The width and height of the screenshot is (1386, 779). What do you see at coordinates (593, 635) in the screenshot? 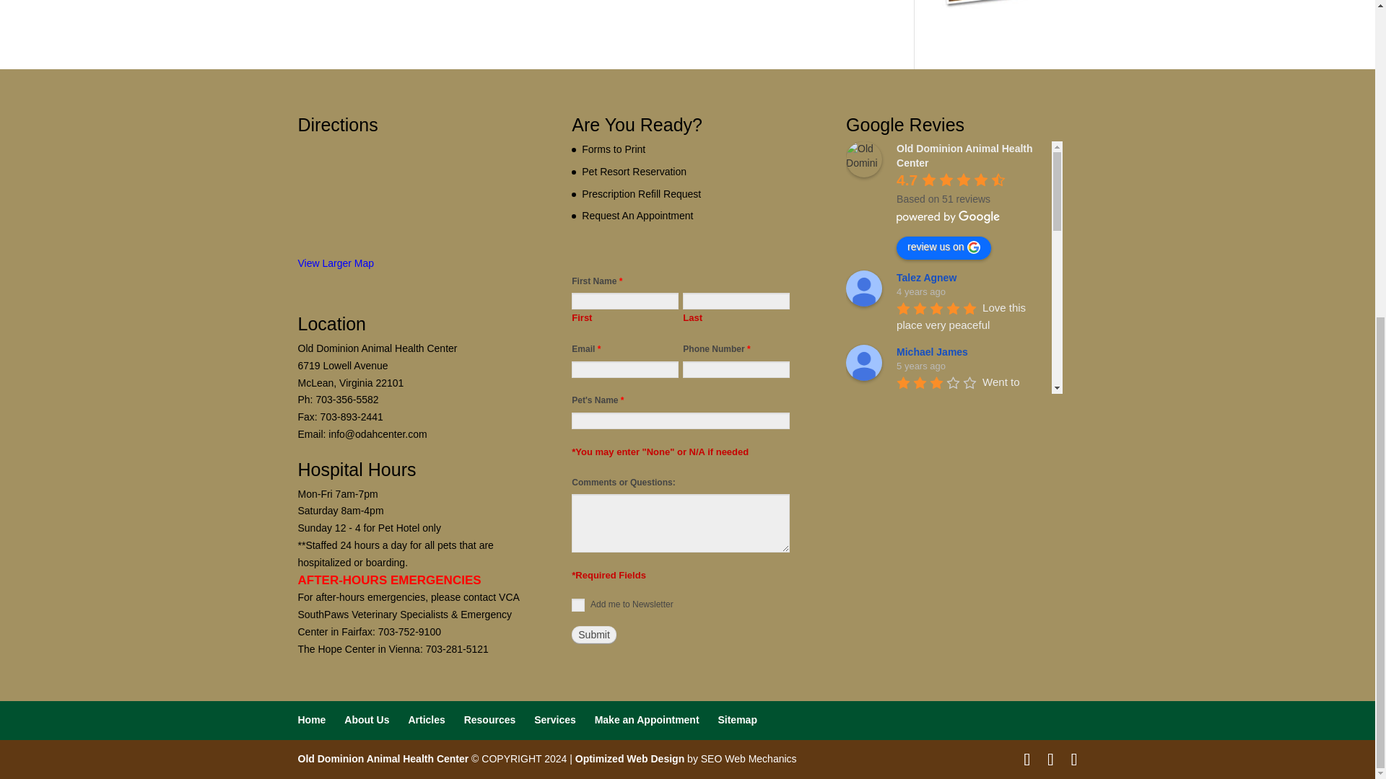
I see `Submit` at bounding box center [593, 635].